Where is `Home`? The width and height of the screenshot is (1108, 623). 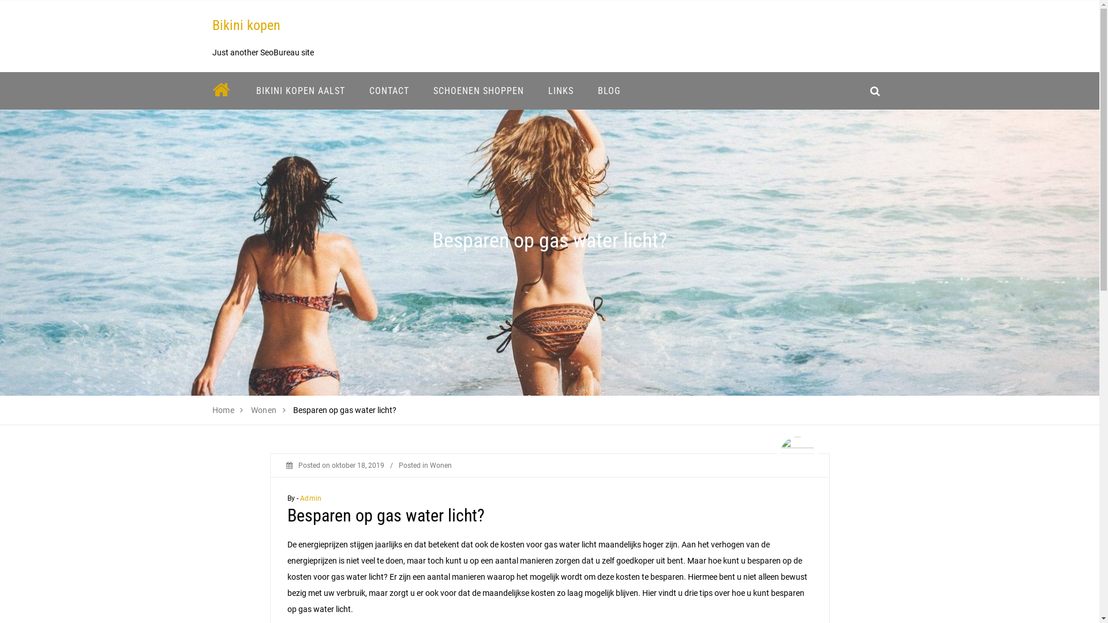
Home is located at coordinates (224, 410).